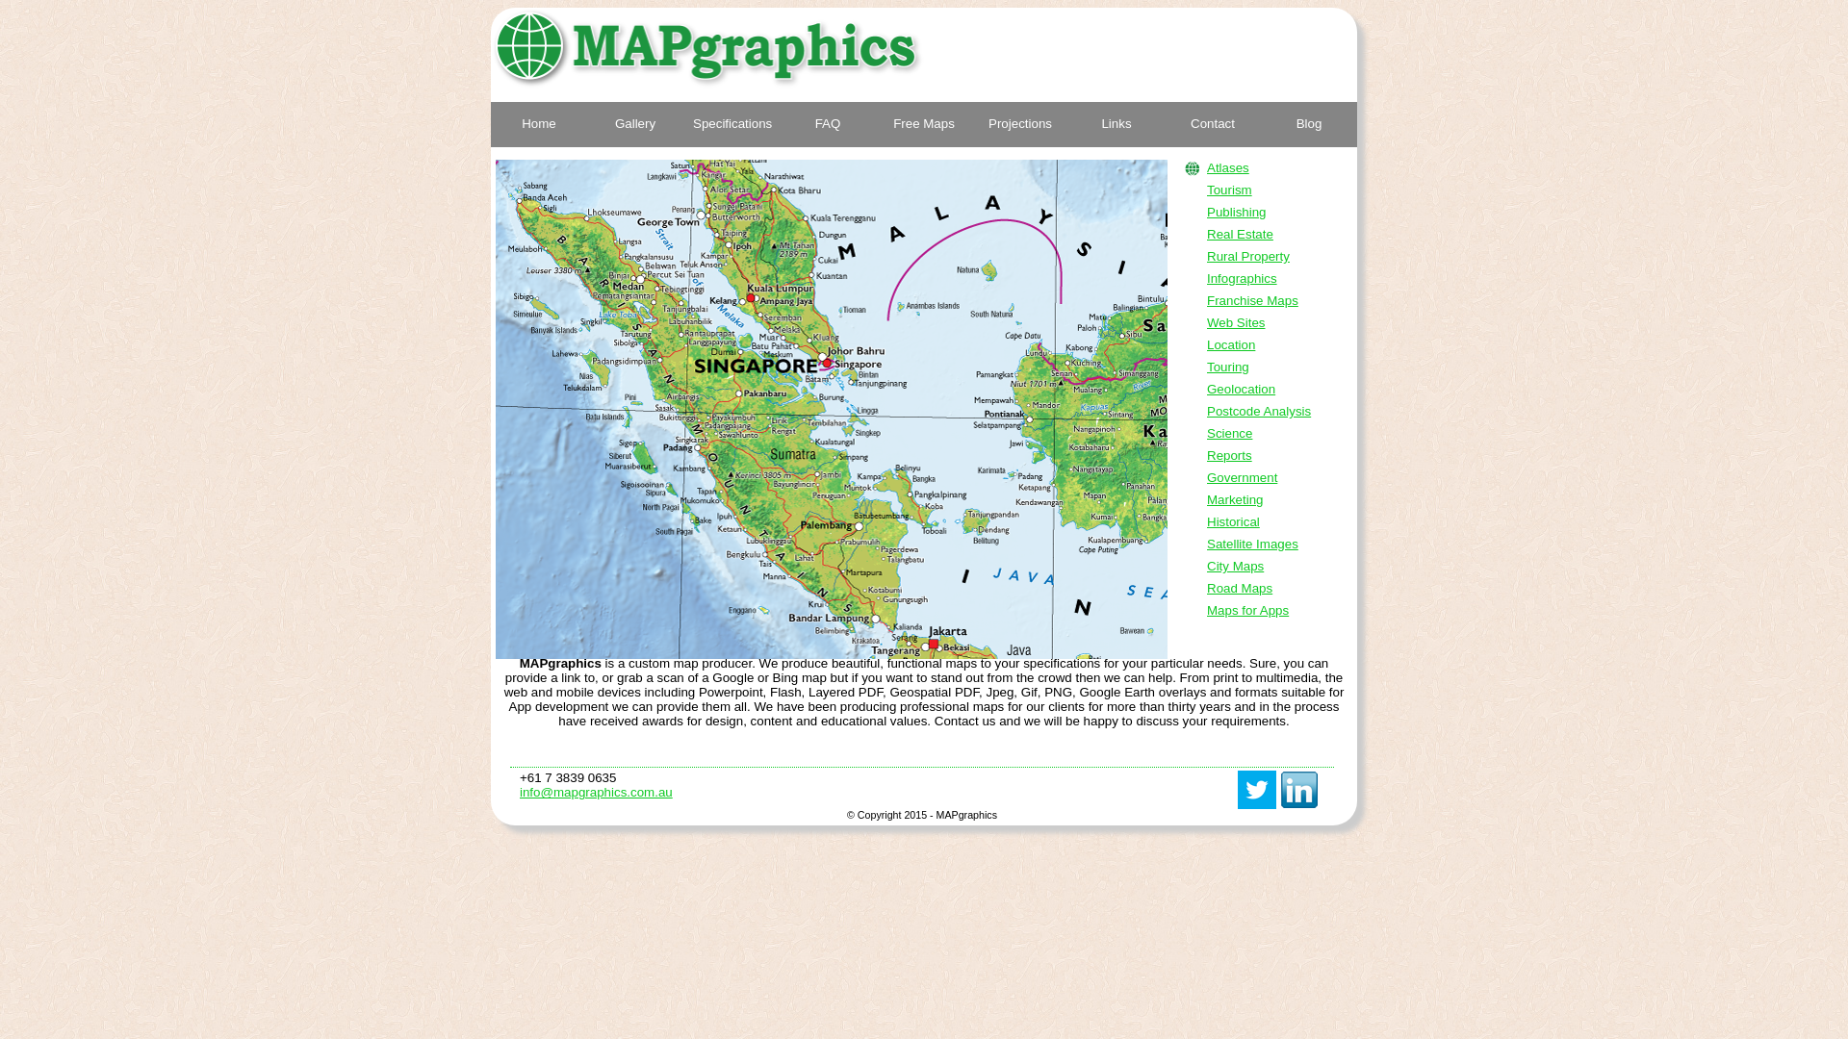 The height and width of the screenshot is (1039, 1848). What do you see at coordinates (1247, 610) in the screenshot?
I see `Maps for Apps` at bounding box center [1247, 610].